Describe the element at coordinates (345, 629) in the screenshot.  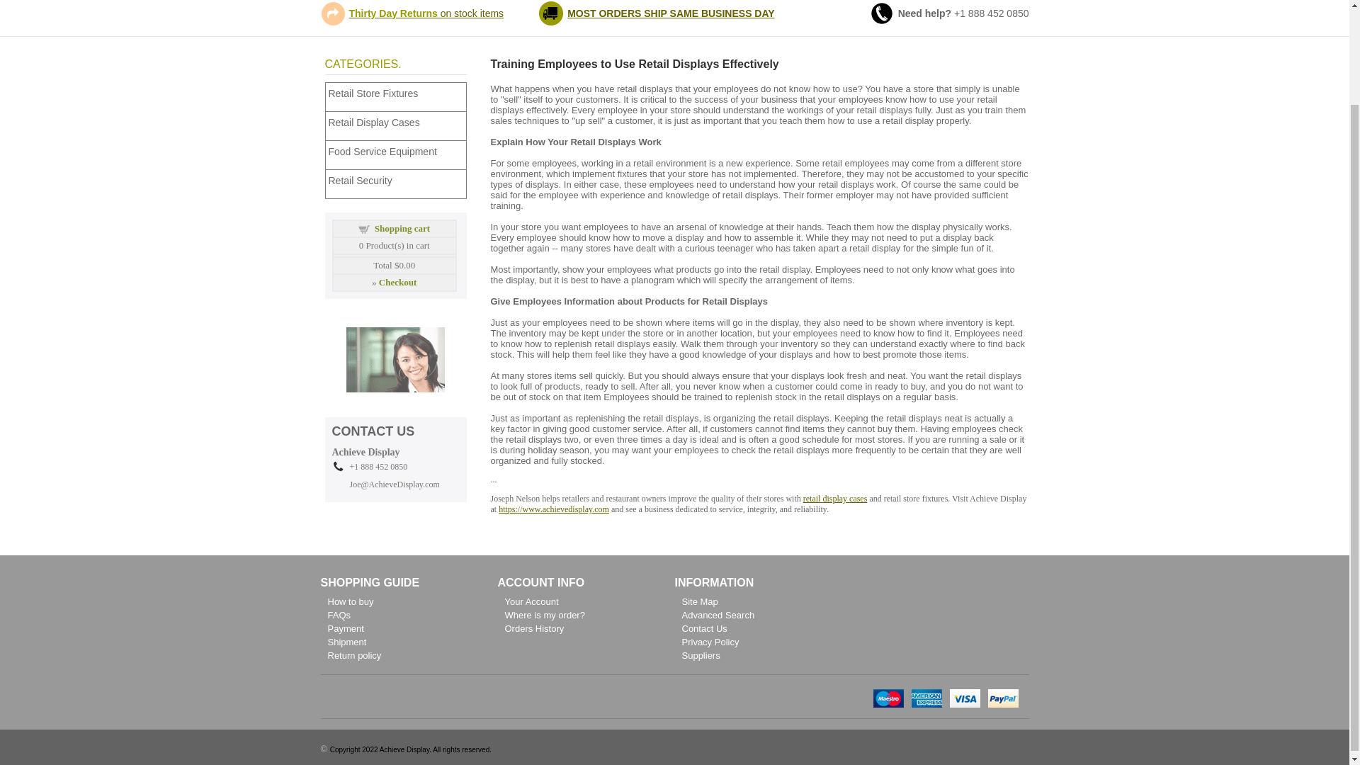
I see `Payment` at that location.